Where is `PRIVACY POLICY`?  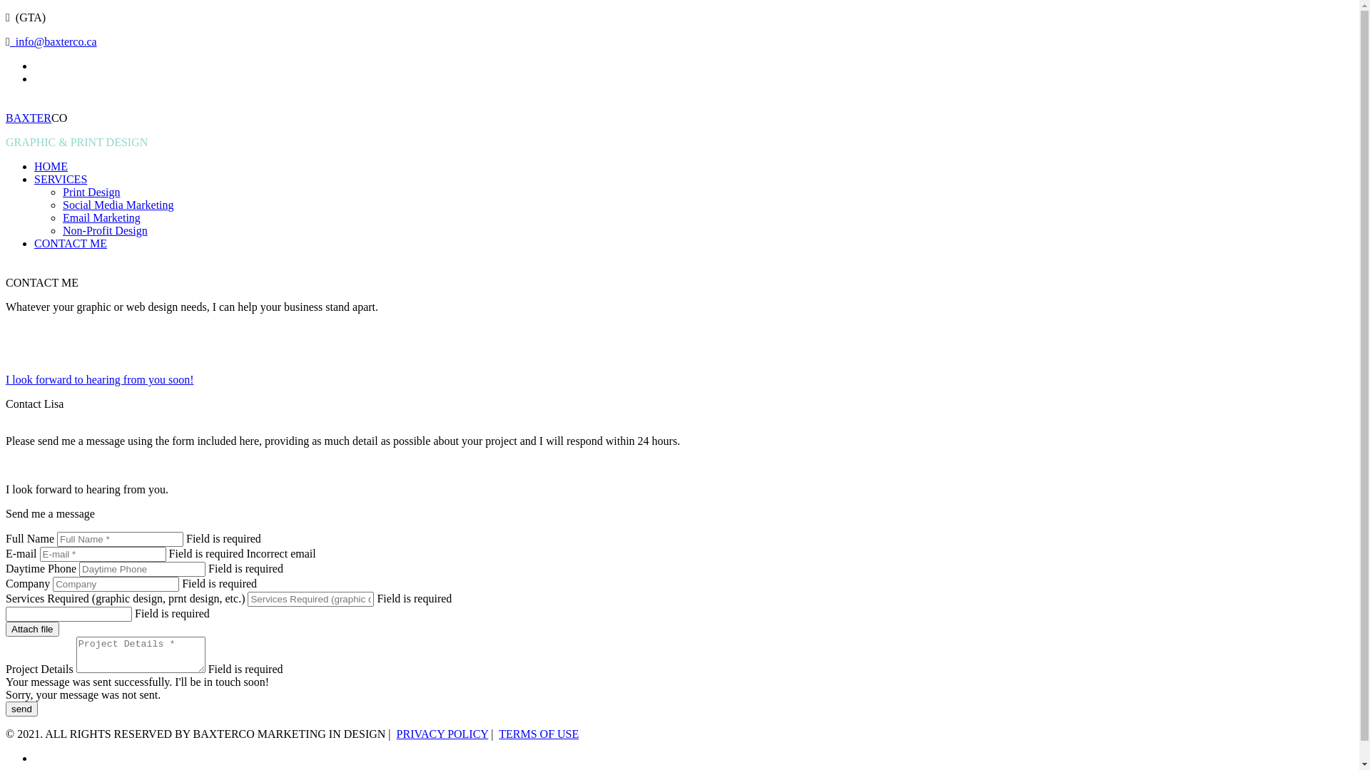 PRIVACY POLICY is located at coordinates (442, 734).